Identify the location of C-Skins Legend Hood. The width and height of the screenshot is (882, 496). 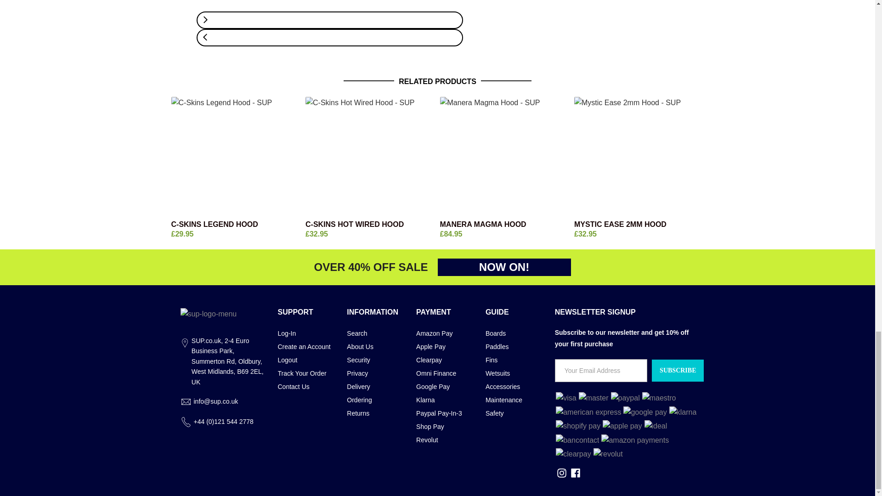
(236, 224).